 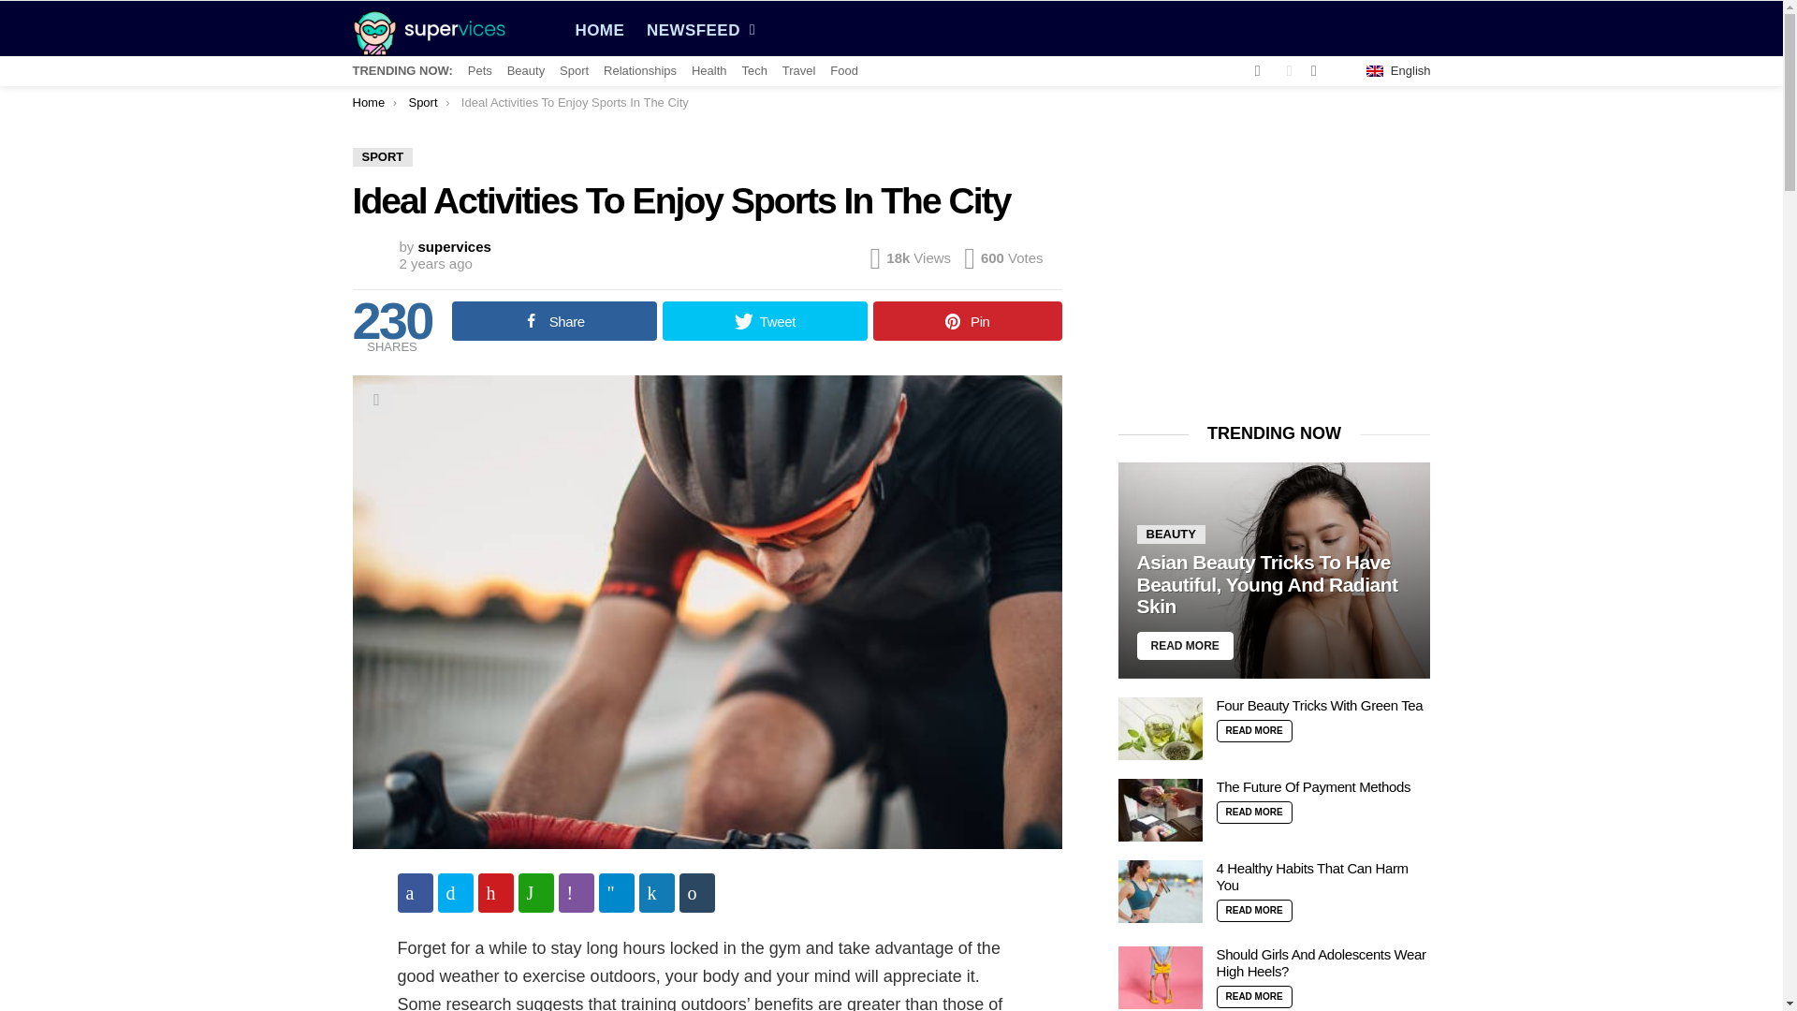 I want to click on Share on Facebook, so click(x=415, y=893).